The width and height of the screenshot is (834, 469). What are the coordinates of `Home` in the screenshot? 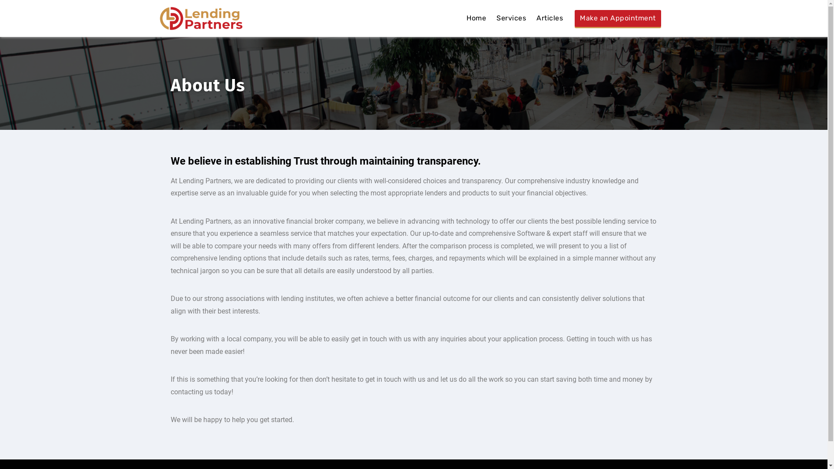 It's located at (476, 18).